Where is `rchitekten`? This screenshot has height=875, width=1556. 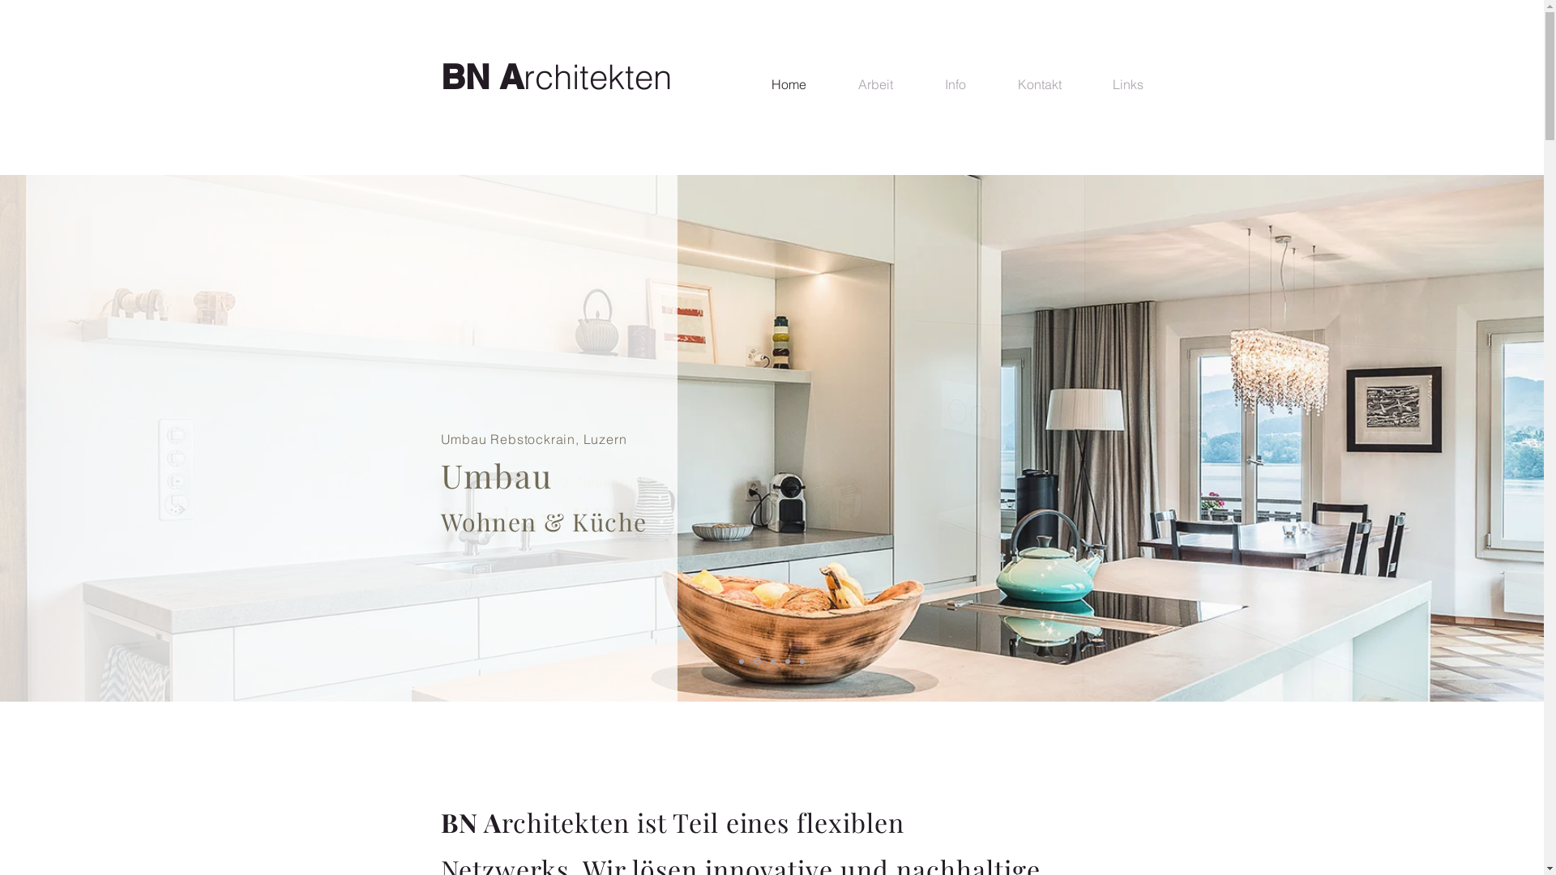 rchitekten is located at coordinates (598, 77).